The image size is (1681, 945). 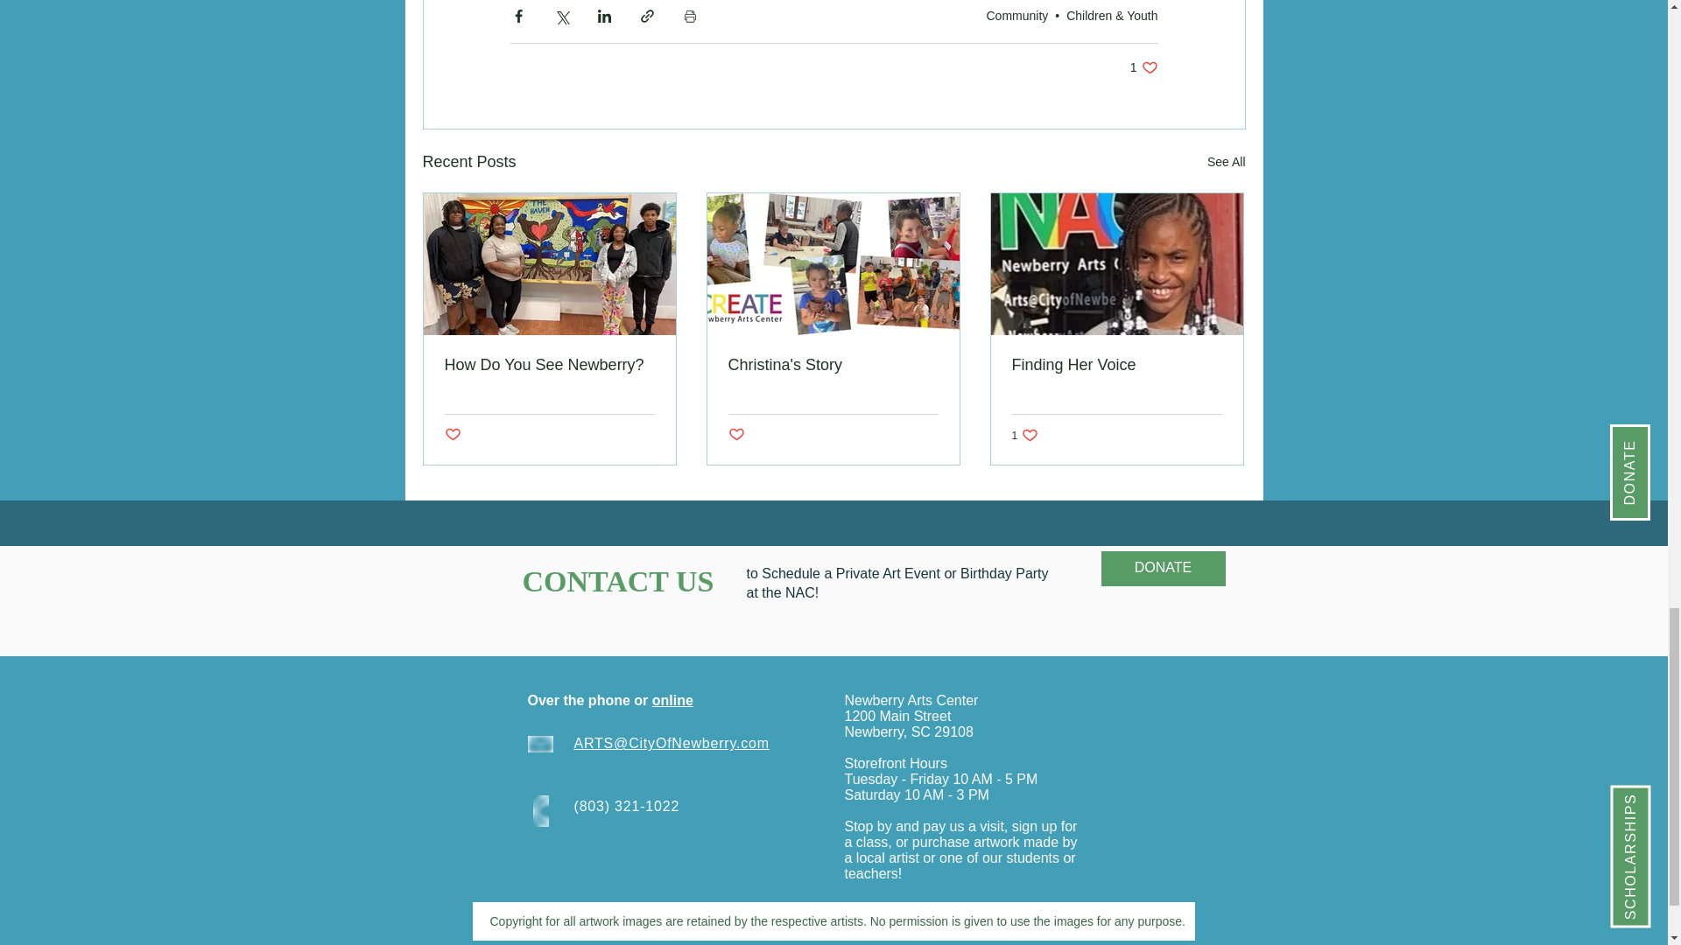 I want to click on Community, so click(x=539, y=744).